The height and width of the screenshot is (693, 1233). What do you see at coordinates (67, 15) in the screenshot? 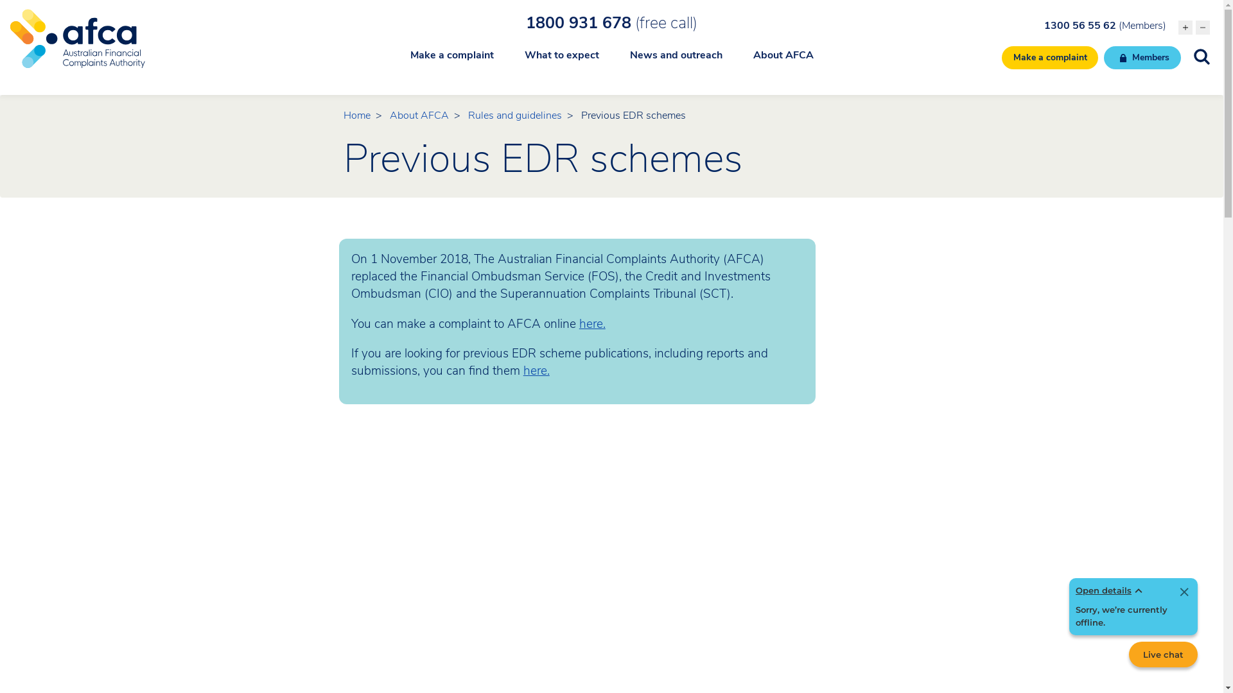
I see `Search` at bounding box center [67, 15].